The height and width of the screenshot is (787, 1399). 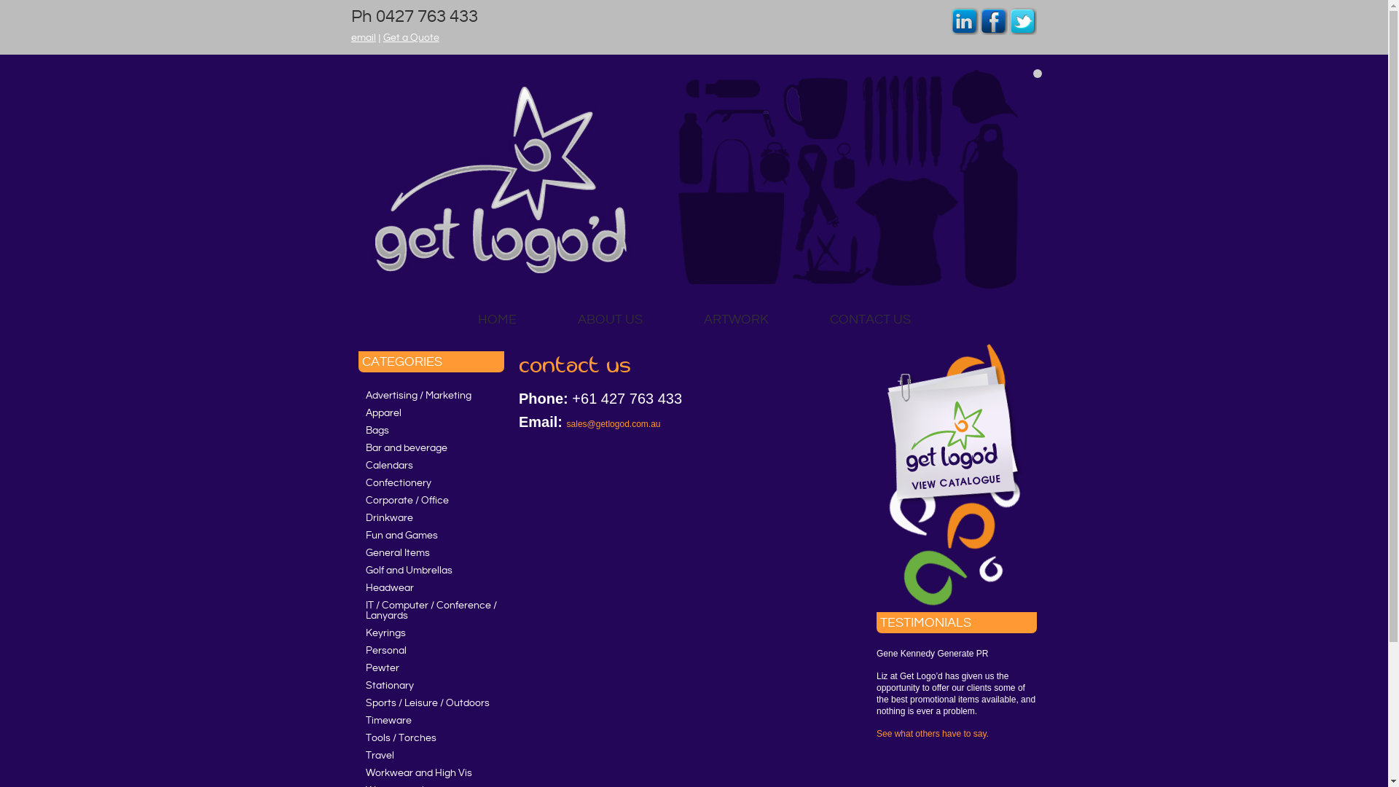 What do you see at coordinates (431, 501) in the screenshot?
I see `Corporate / Office` at bounding box center [431, 501].